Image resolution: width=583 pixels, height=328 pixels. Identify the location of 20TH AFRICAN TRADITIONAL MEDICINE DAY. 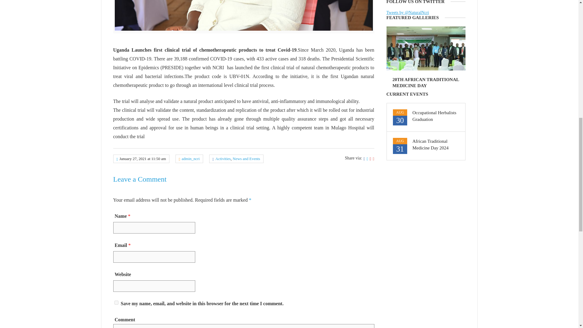
(426, 83).